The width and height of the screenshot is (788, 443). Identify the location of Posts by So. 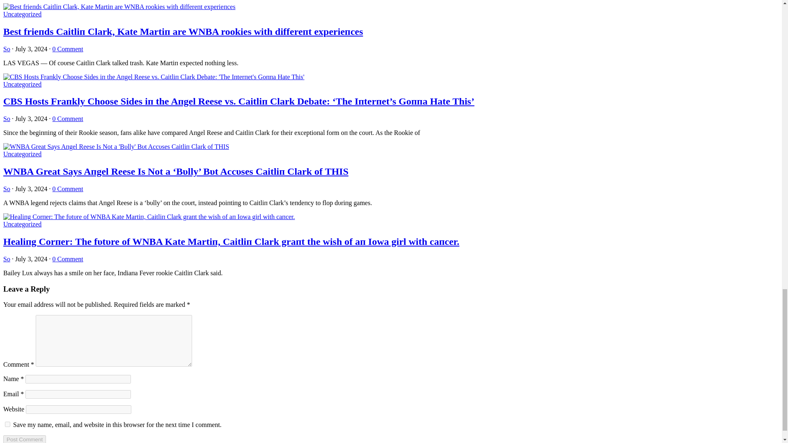
(7, 119).